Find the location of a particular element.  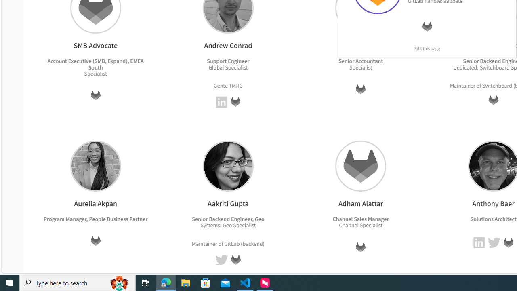

Senior Accountant is located at coordinates (361, 61).